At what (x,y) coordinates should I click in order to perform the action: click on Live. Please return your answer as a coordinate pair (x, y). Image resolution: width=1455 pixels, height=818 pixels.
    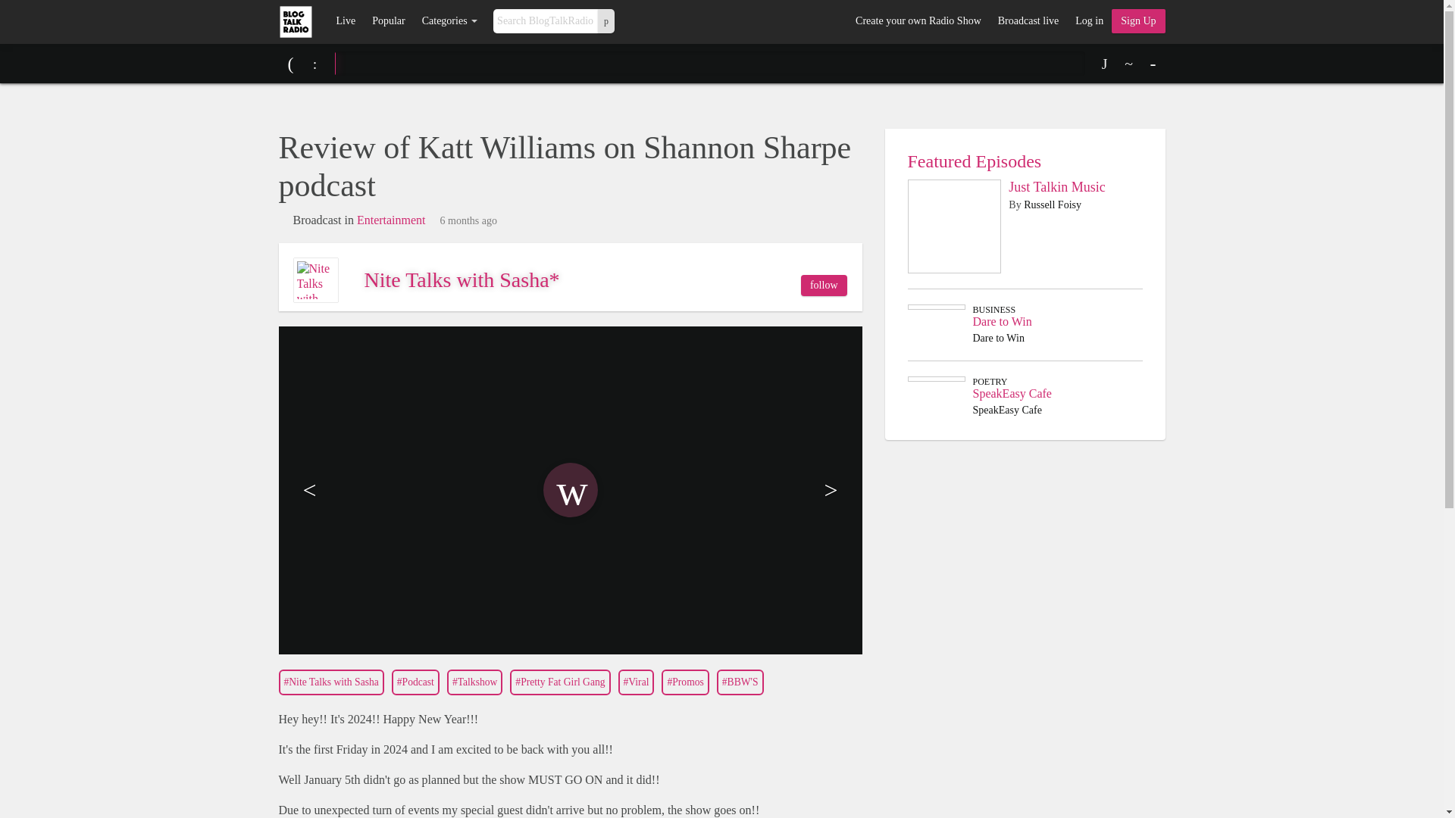
    Looking at the image, I should click on (346, 21).